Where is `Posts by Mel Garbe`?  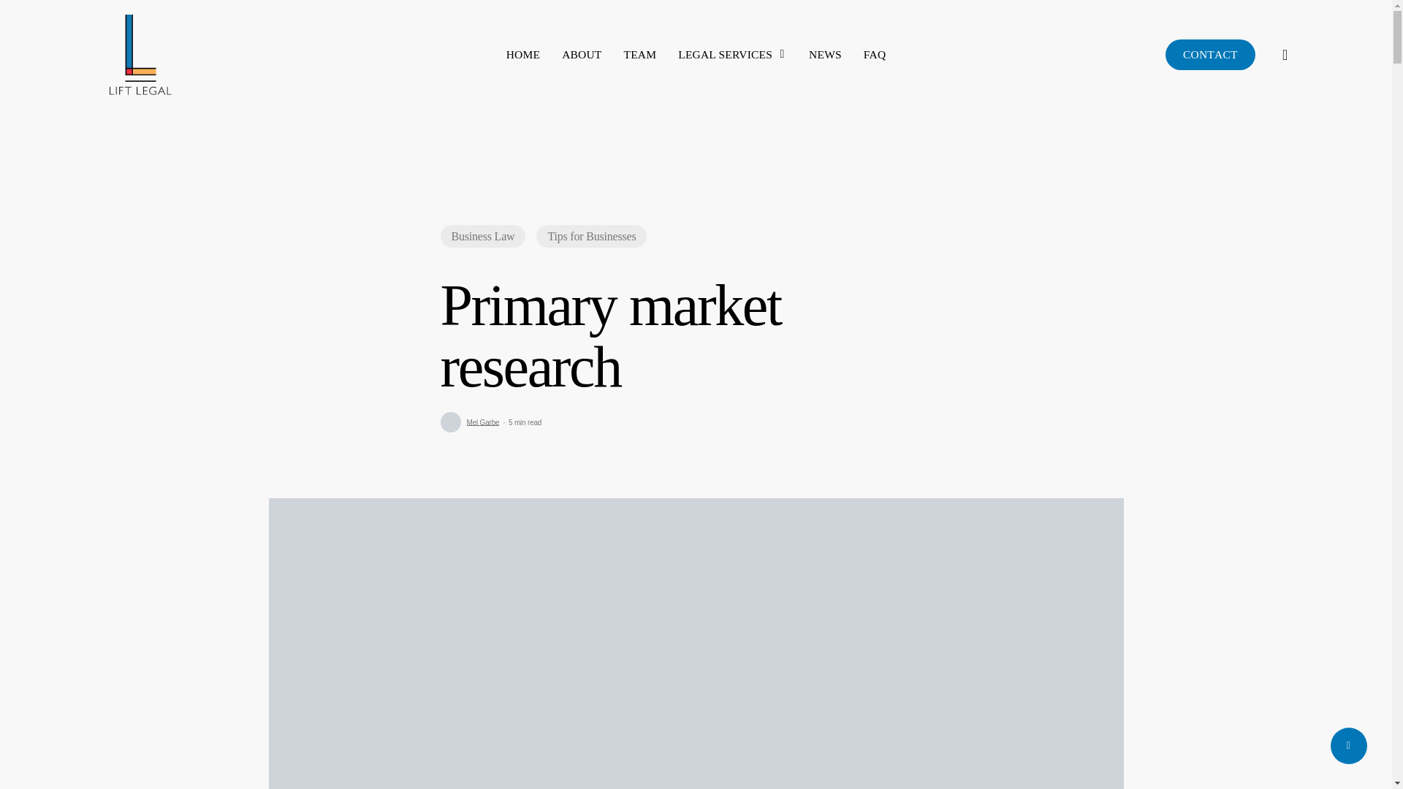
Posts by Mel Garbe is located at coordinates (482, 422).